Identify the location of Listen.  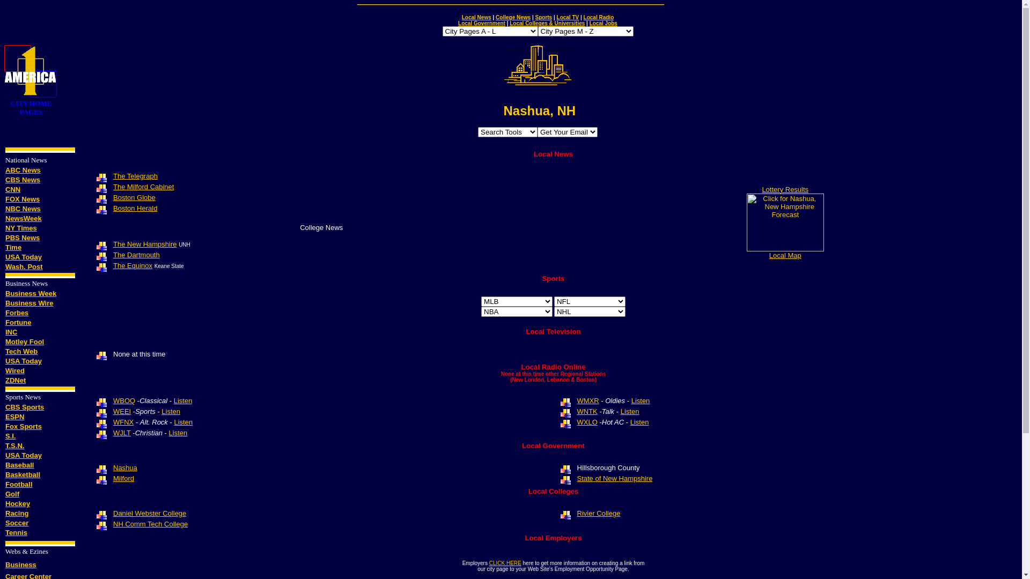
(178, 433).